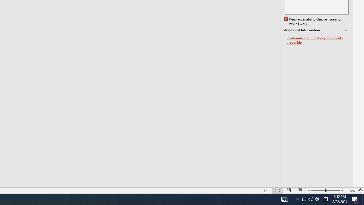 The image size is (364, 205). What do you see at coordinates (313, 22) in the screenshot?
I see `Keep accessibility checker running while I work` at bounding box center [313, 22].